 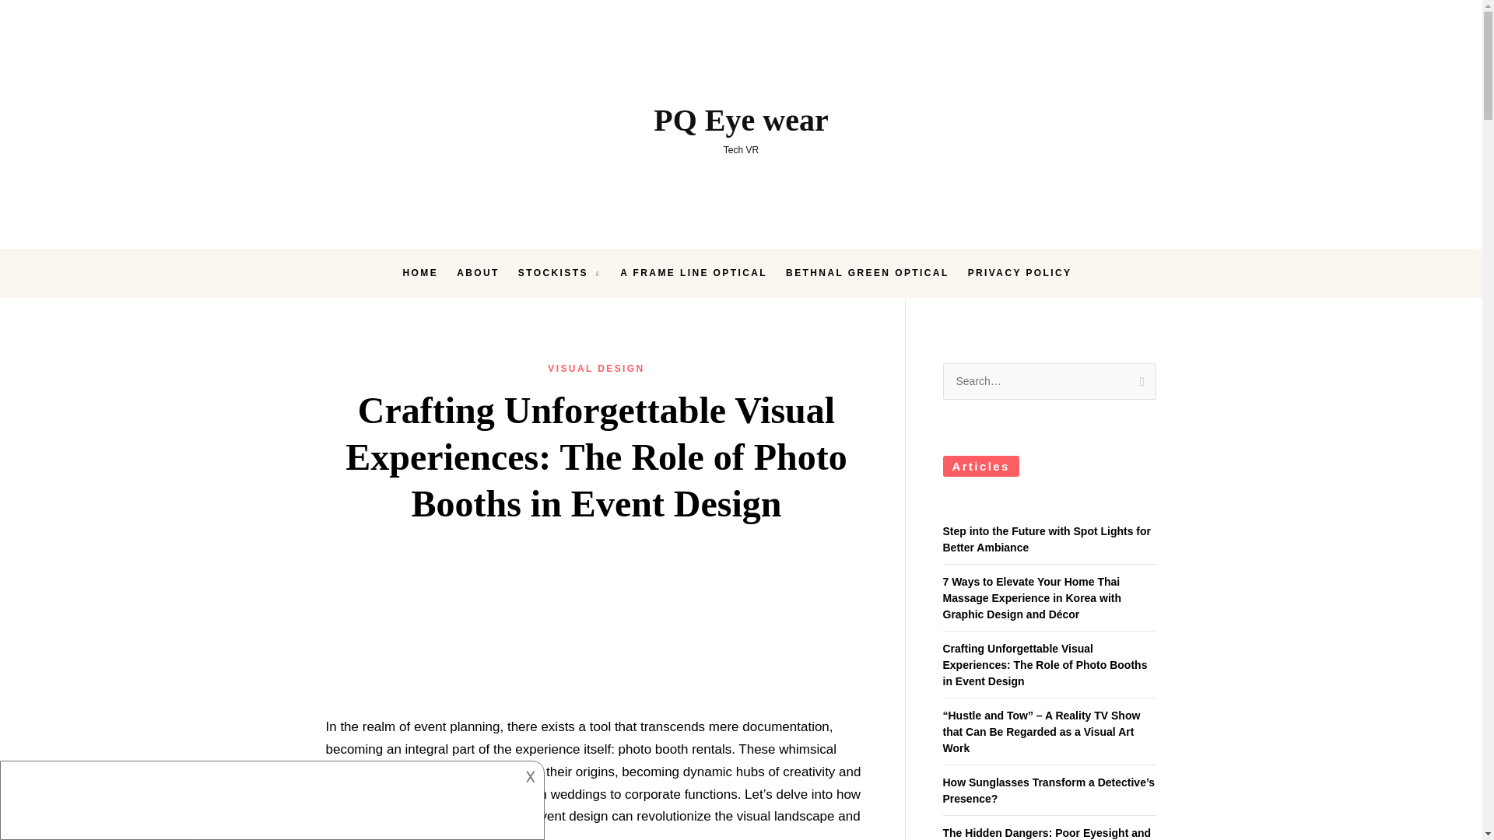 I want to click on BETHNAL GREEN OPTICAL, so click(x=868, y=273).